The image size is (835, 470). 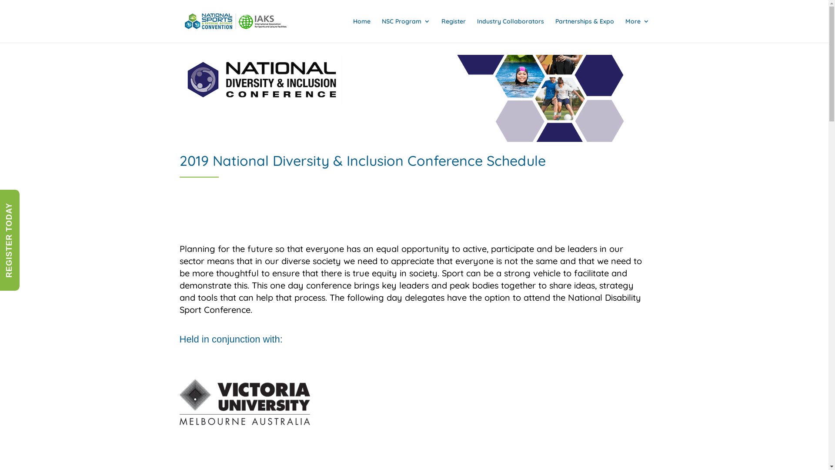 What do you see at coordinates (584, 30) in the screenshot?
I see `Partnerships & Expo` at bounding box center [584, 30].